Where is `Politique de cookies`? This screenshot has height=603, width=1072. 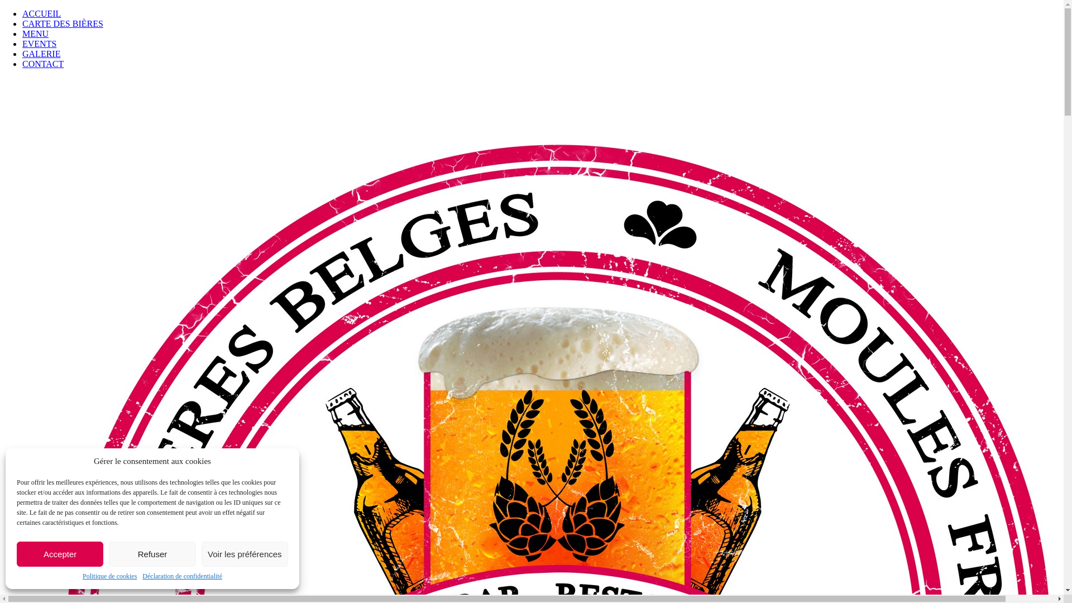 Politique de cookies is located at coordinates (109, 576).